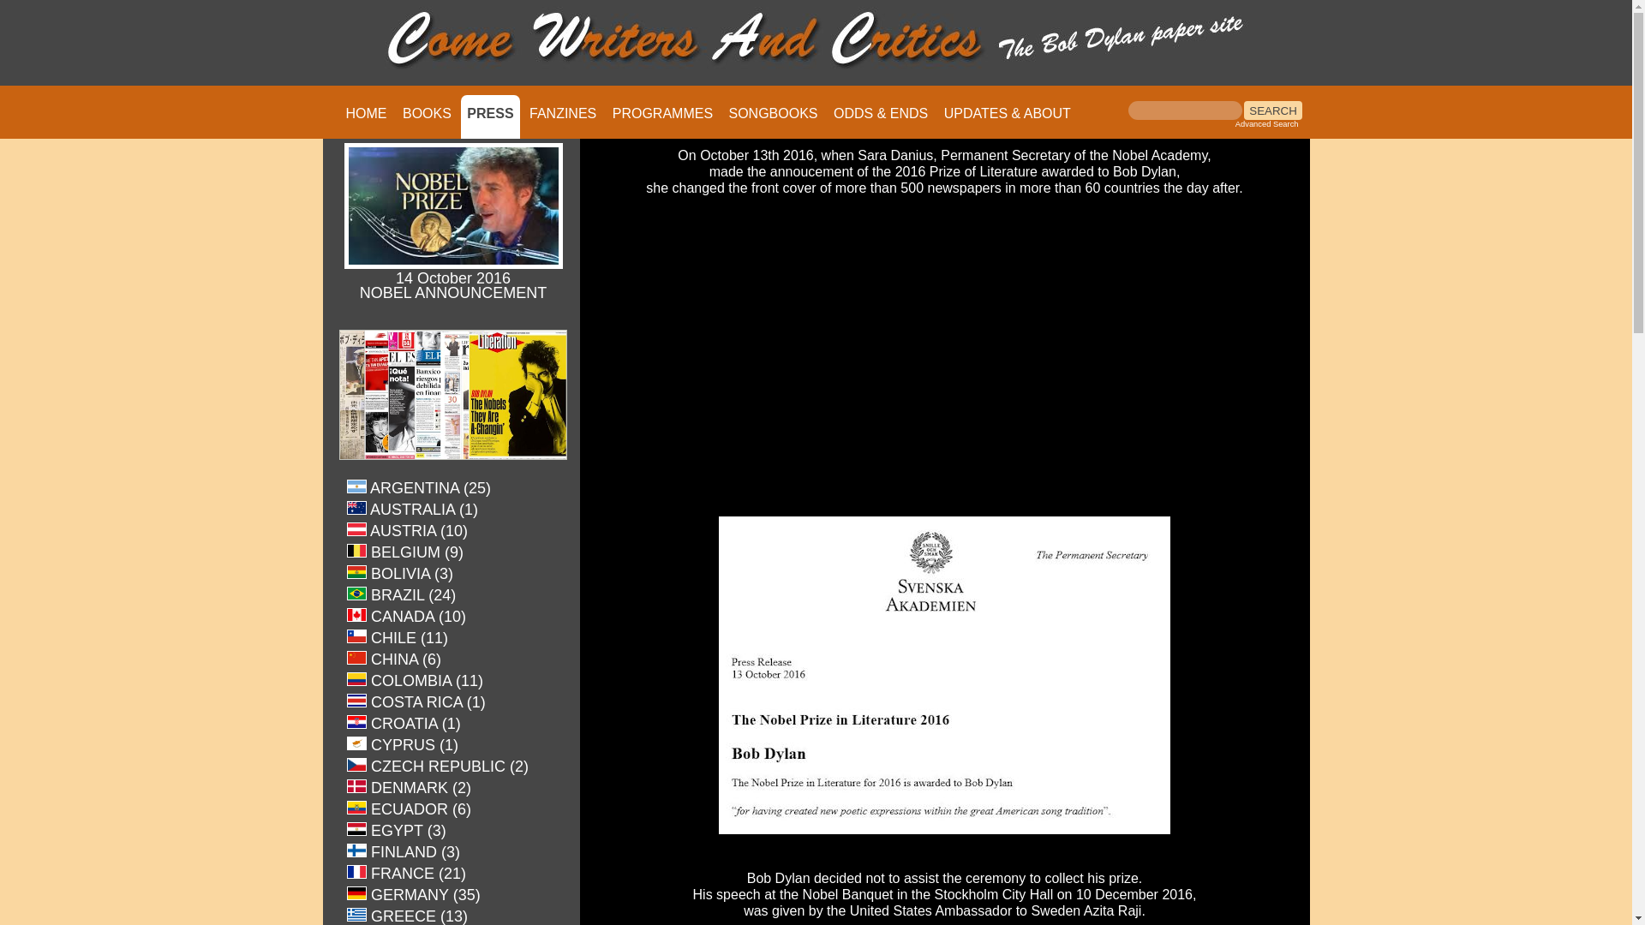 The width and height of the screenshot is (1645, 925). I want to click on Dylan Nobel Prize newspapers in Croatia, so click(404, 725).